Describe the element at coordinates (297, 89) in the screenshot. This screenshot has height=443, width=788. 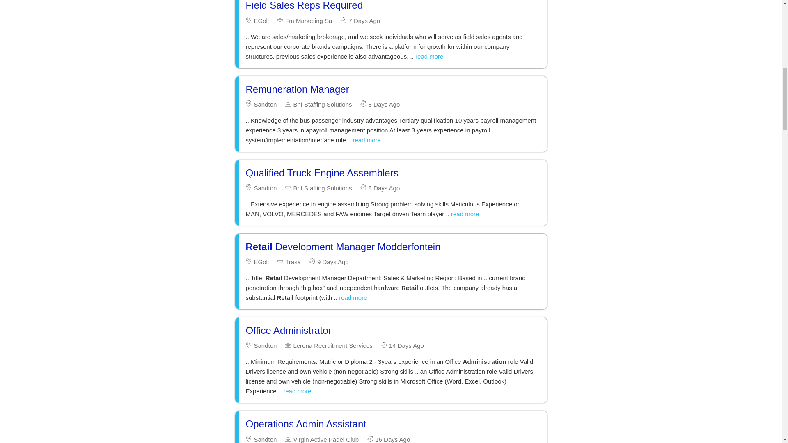
I see `Remuneration Manager` at that location.